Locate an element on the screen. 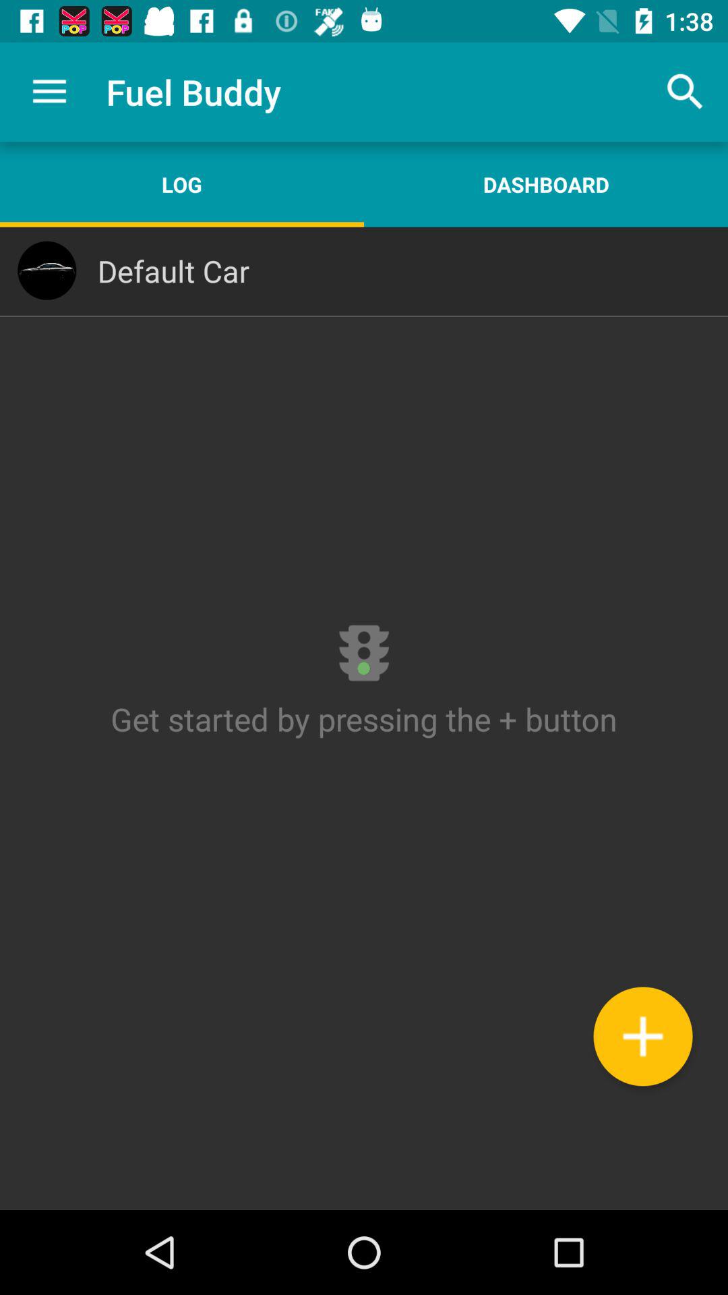 The width and height of the screenshot is (728, 1295). add contact is located at coordinates (643, 1036).